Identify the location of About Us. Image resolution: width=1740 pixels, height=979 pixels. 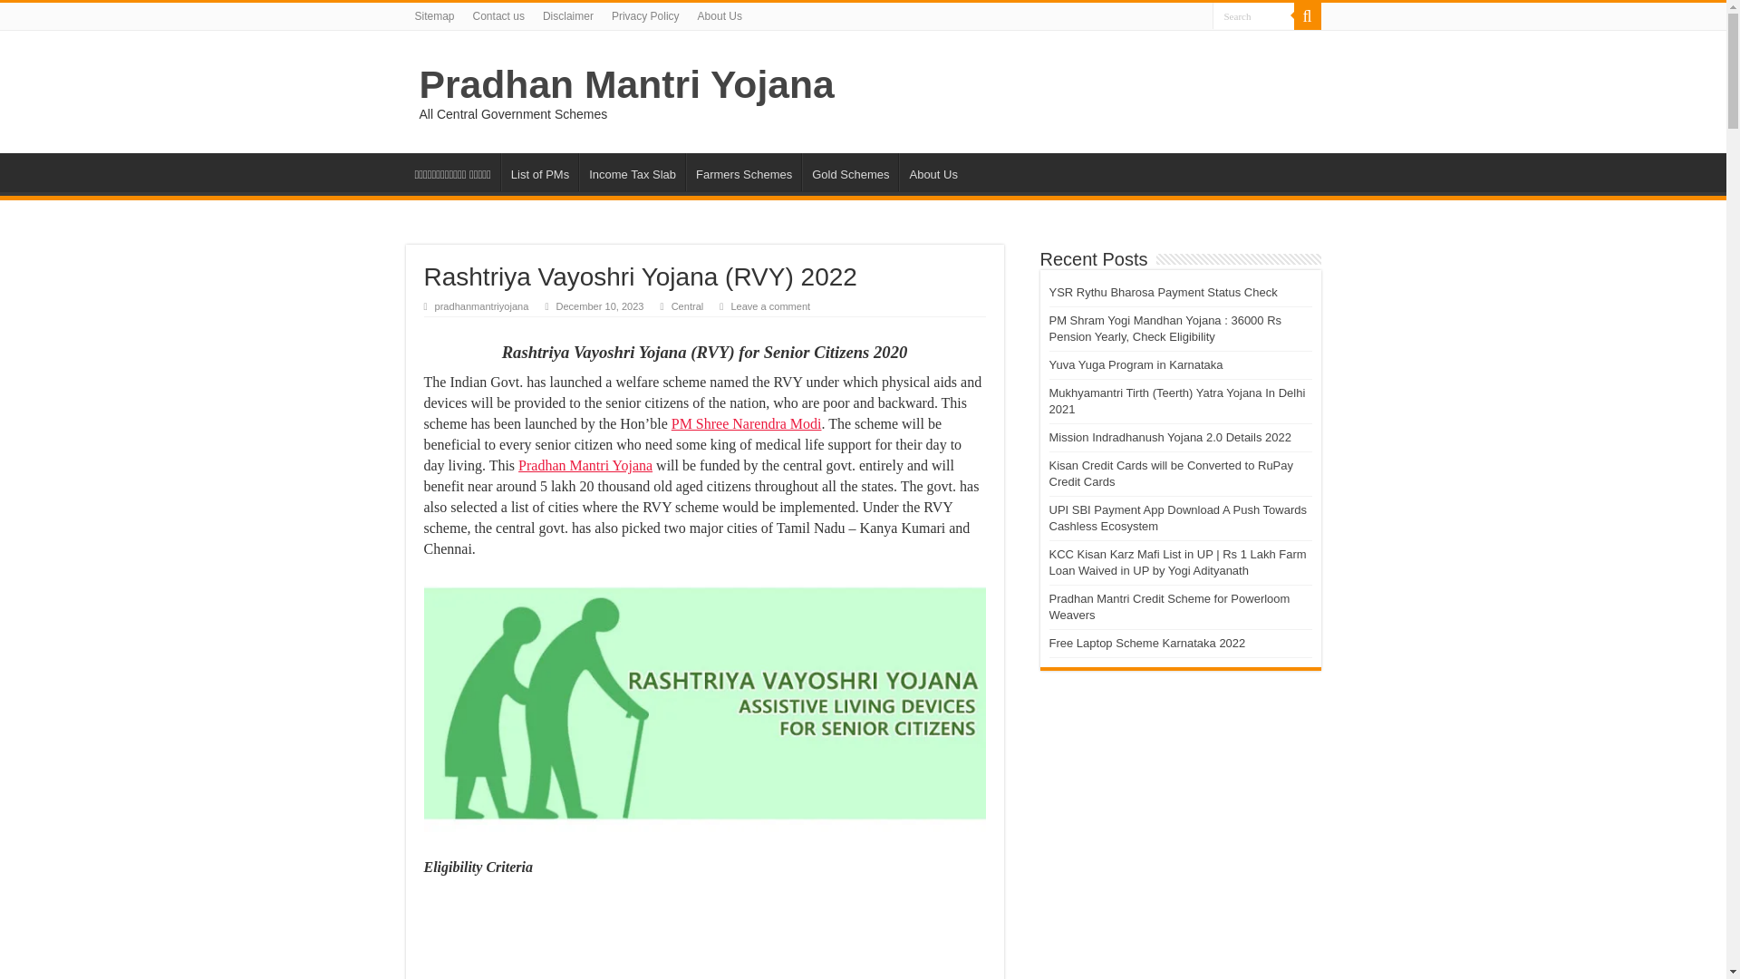
(932, 171).